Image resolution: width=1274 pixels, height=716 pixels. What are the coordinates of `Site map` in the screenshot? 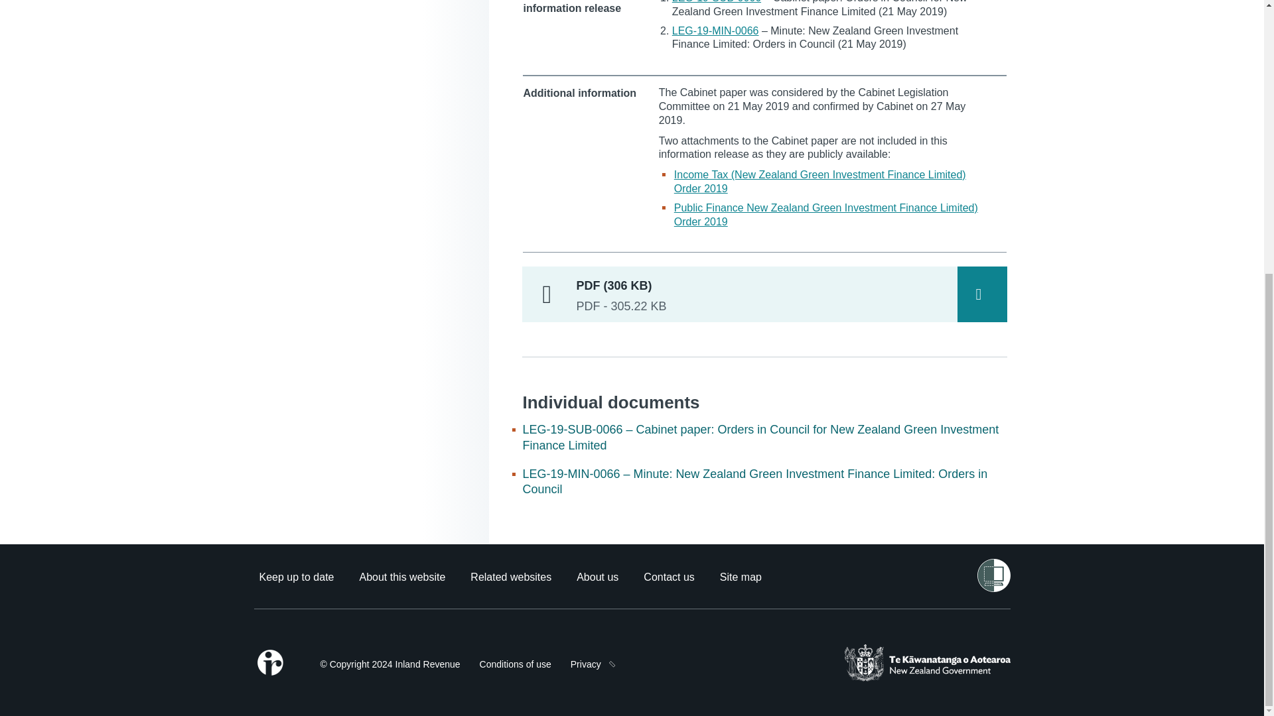 It's located at (741, 577).